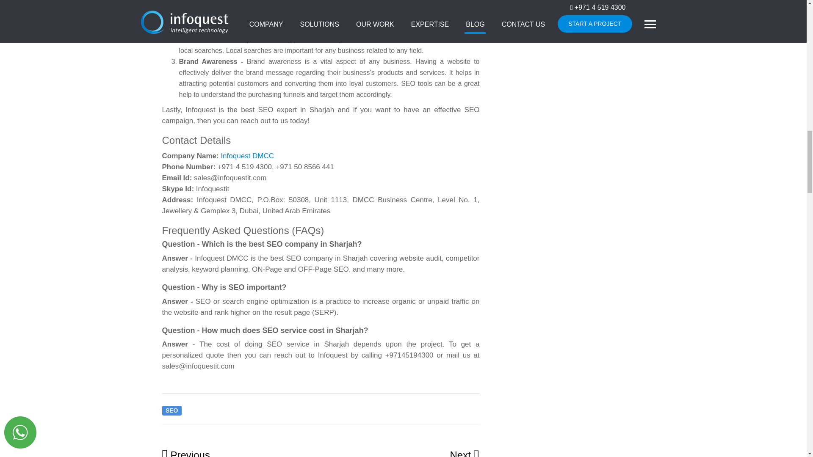 The width and height of the screenshot is (813, 457). I want to click on Infoquest DMCC, so click(247, 156).